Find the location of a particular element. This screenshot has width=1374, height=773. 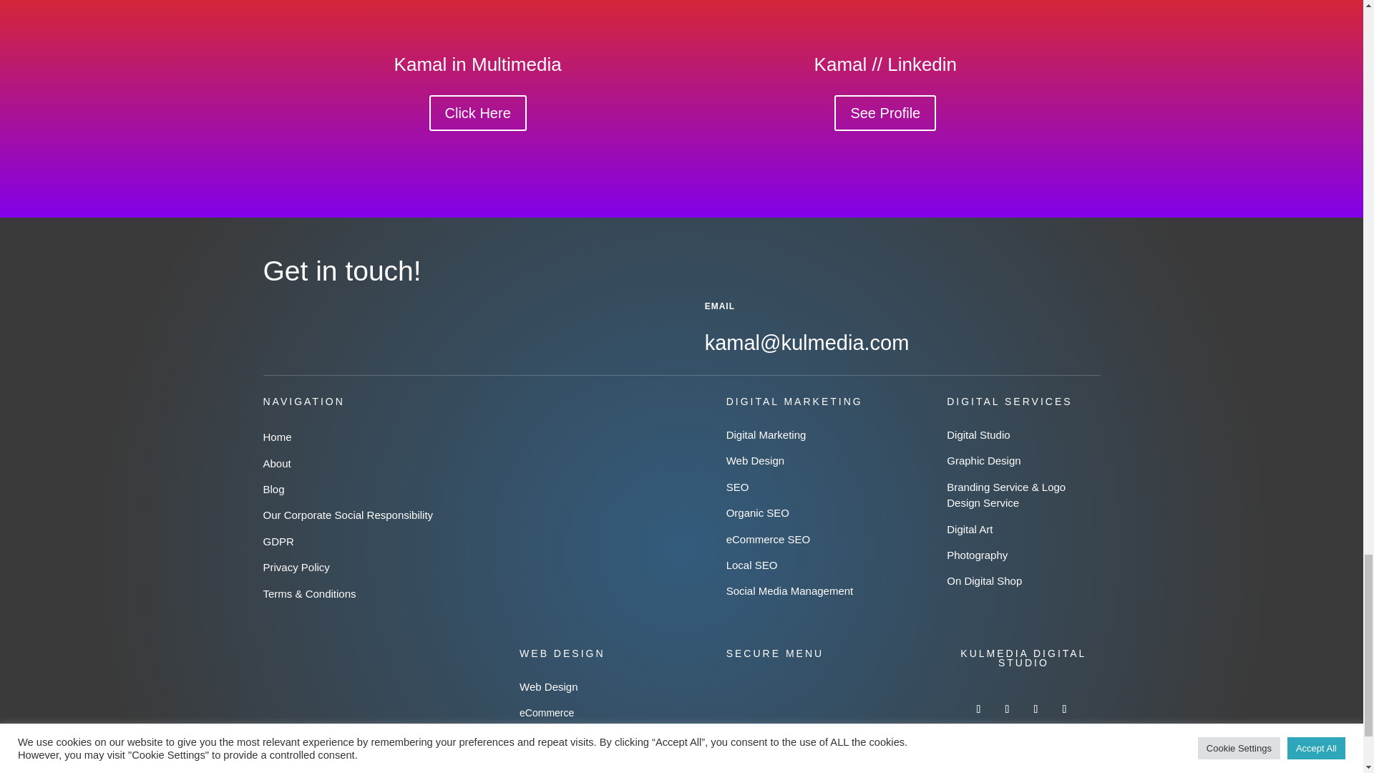

Follow on Facebook is located at coordinates (1006, 709).